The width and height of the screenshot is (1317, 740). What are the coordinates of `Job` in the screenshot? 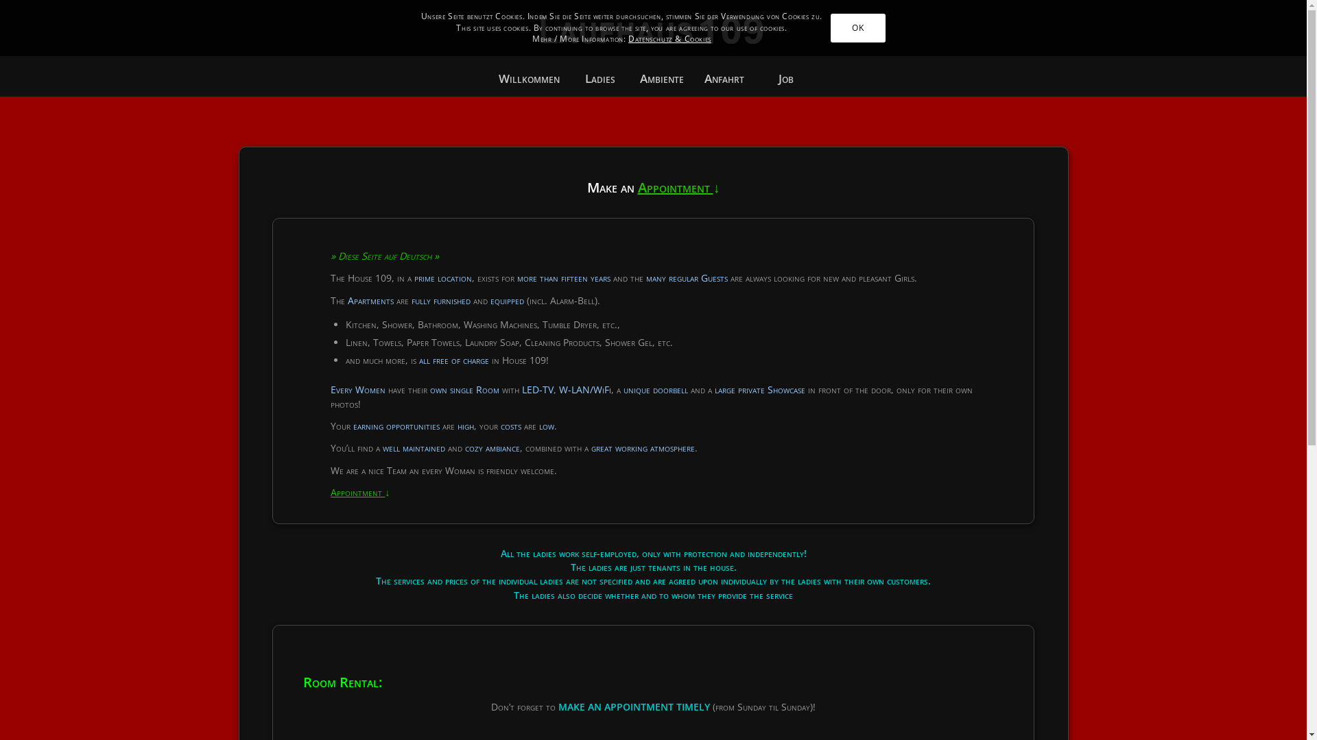 It's located at (785, 79).